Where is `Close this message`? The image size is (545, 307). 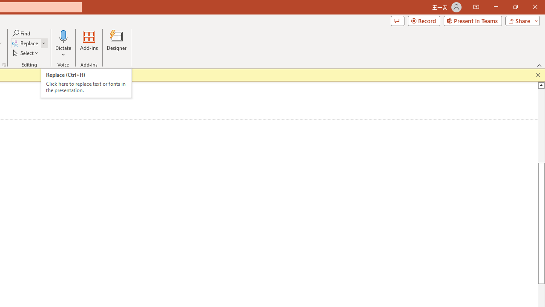
Close this message is located at coordinates (538, 75).